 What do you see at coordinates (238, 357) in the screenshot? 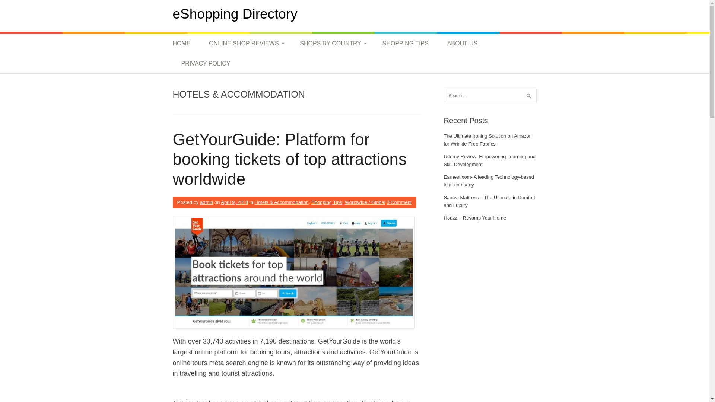
I see `FIND ONLINE SHOPS` at bounding box center [238, 357].